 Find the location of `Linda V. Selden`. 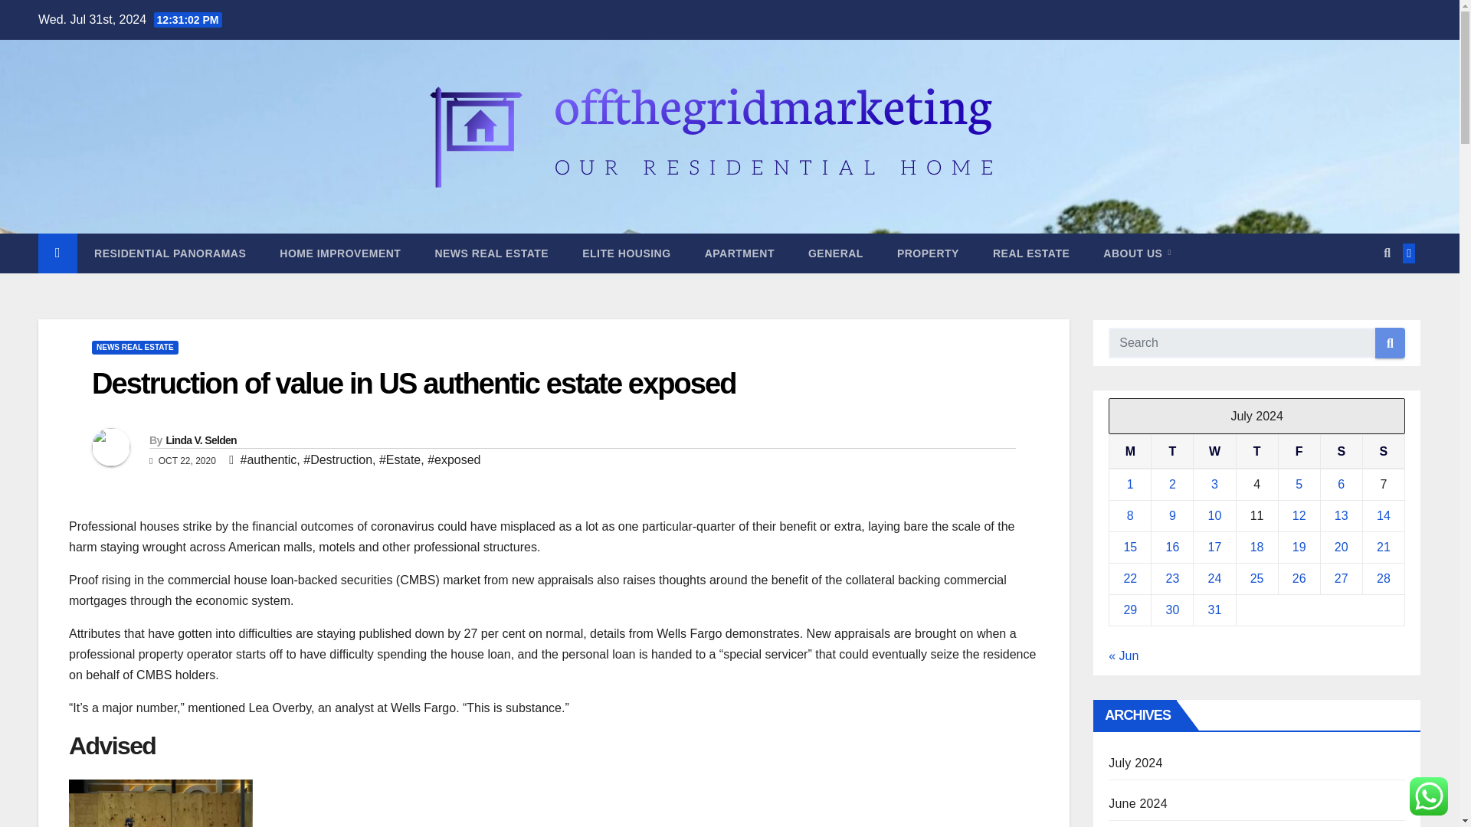

Linda V. Selden is located at coordinates (200, 440).